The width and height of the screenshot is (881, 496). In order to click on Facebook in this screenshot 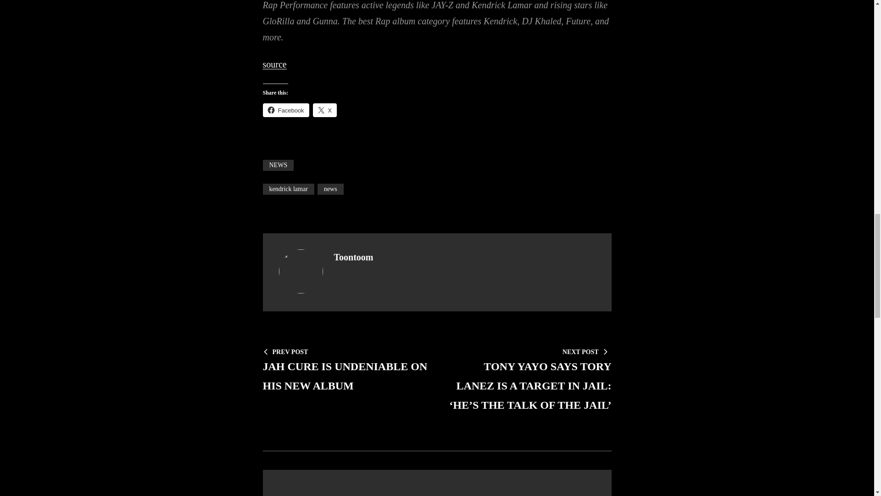, I will do `click(285, 110)`.